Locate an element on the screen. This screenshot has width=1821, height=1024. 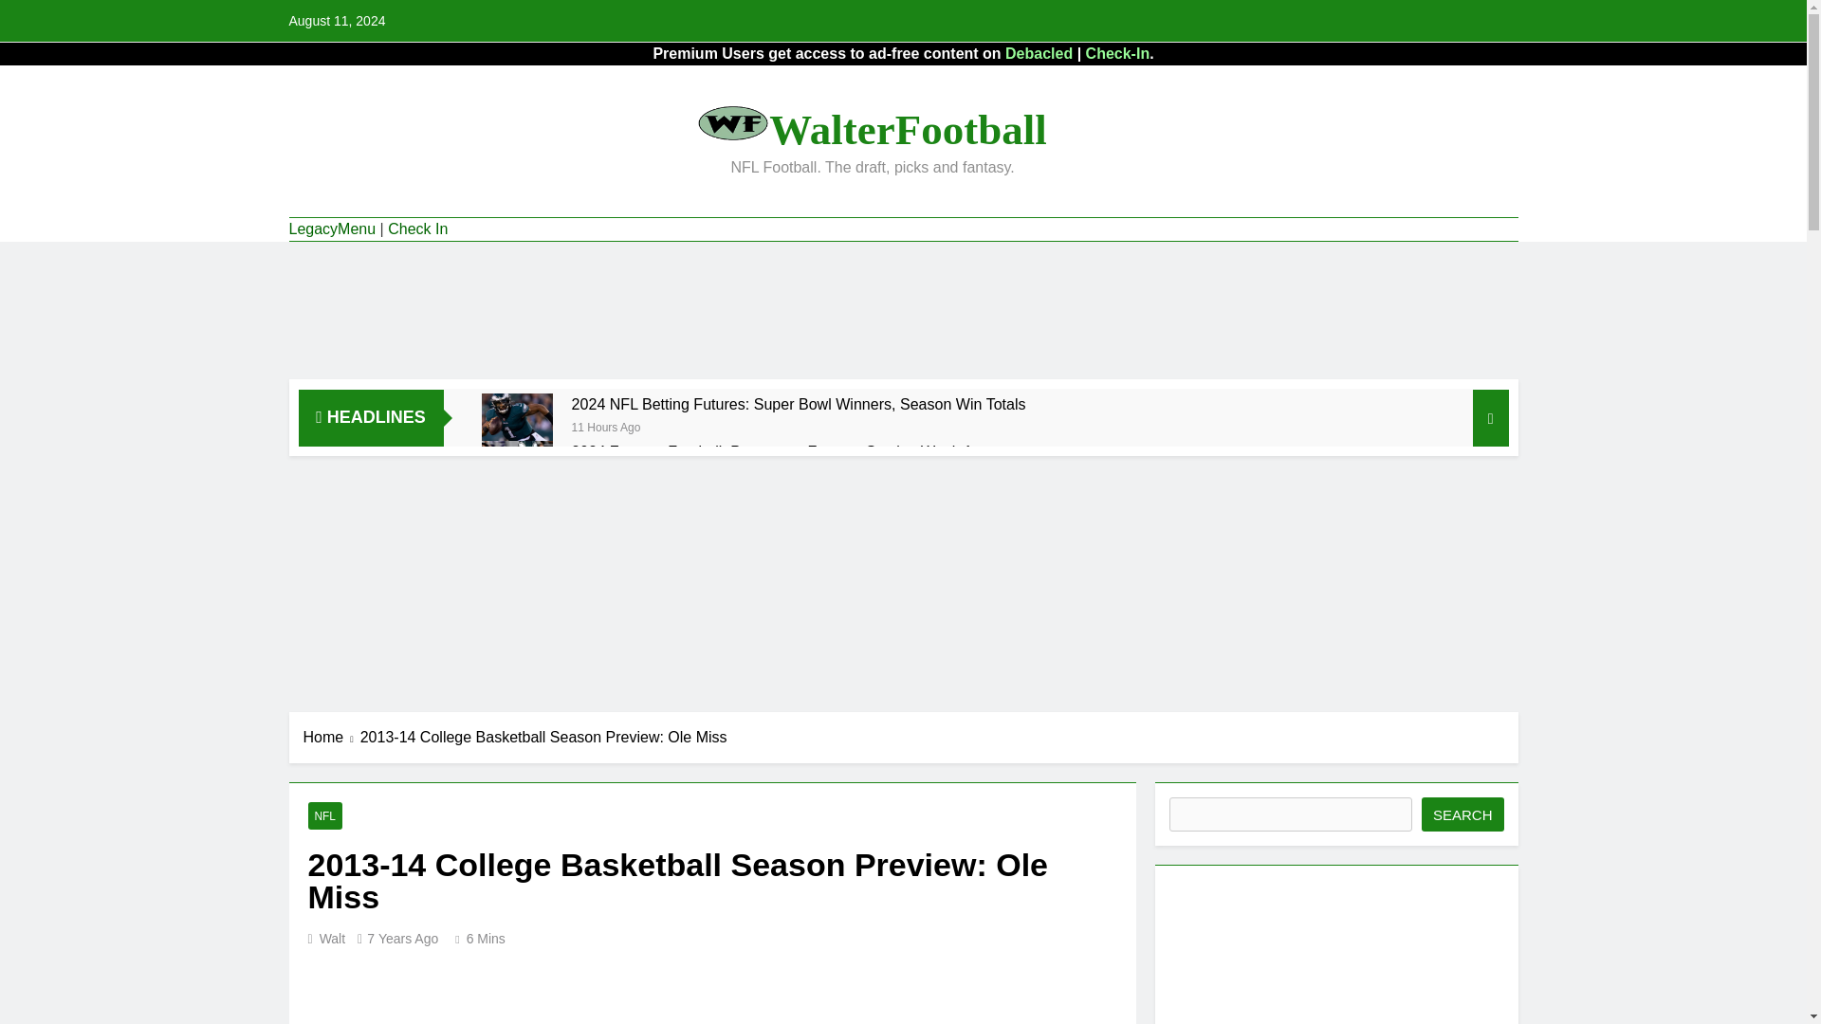
WalterFootball is located at coordinates (907, 130).